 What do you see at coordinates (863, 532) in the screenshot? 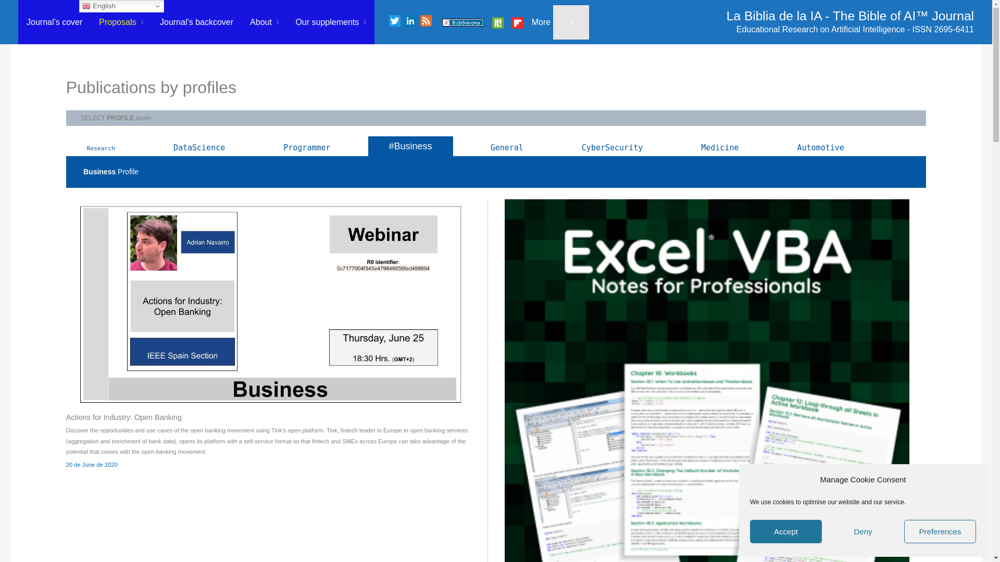
I see `Deny` at bounding box center [863, 532].